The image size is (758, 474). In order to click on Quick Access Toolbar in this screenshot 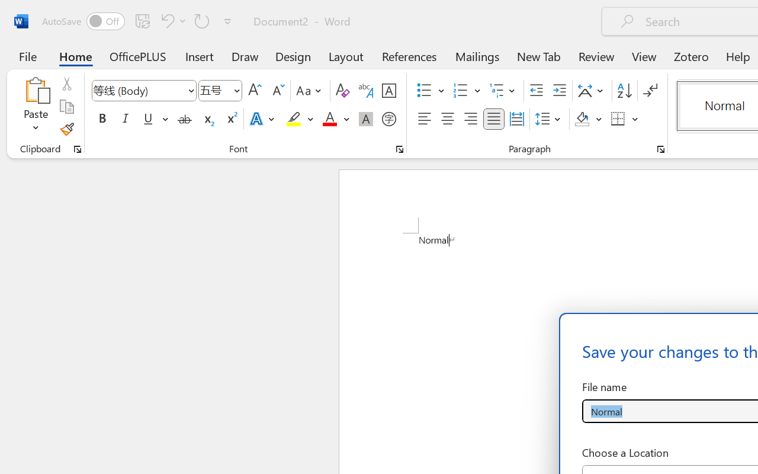, I will do `click(139, 21)`.